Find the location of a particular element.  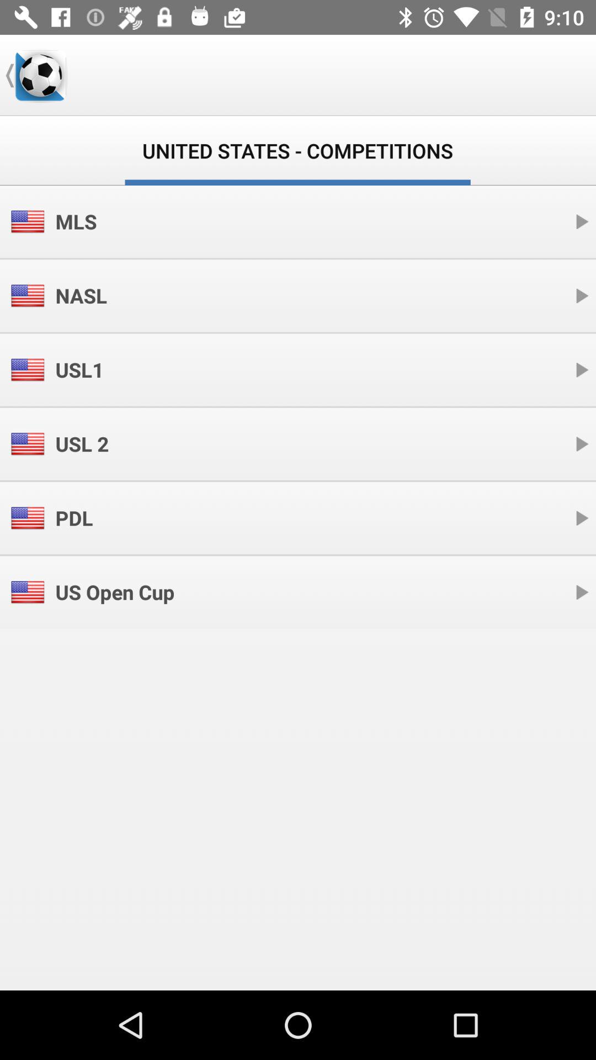

select the item below the usl1 icon is located at coordinates (82, 444).